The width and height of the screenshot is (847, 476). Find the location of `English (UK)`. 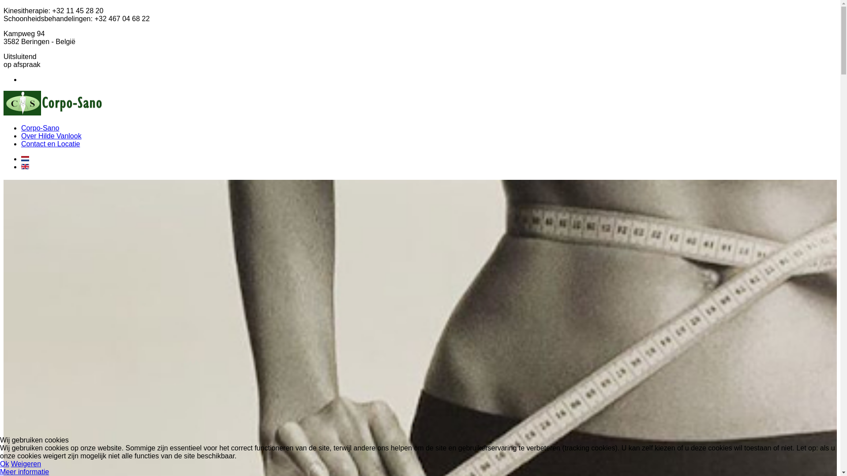

English (UK) is located at coordinates (25, 167).